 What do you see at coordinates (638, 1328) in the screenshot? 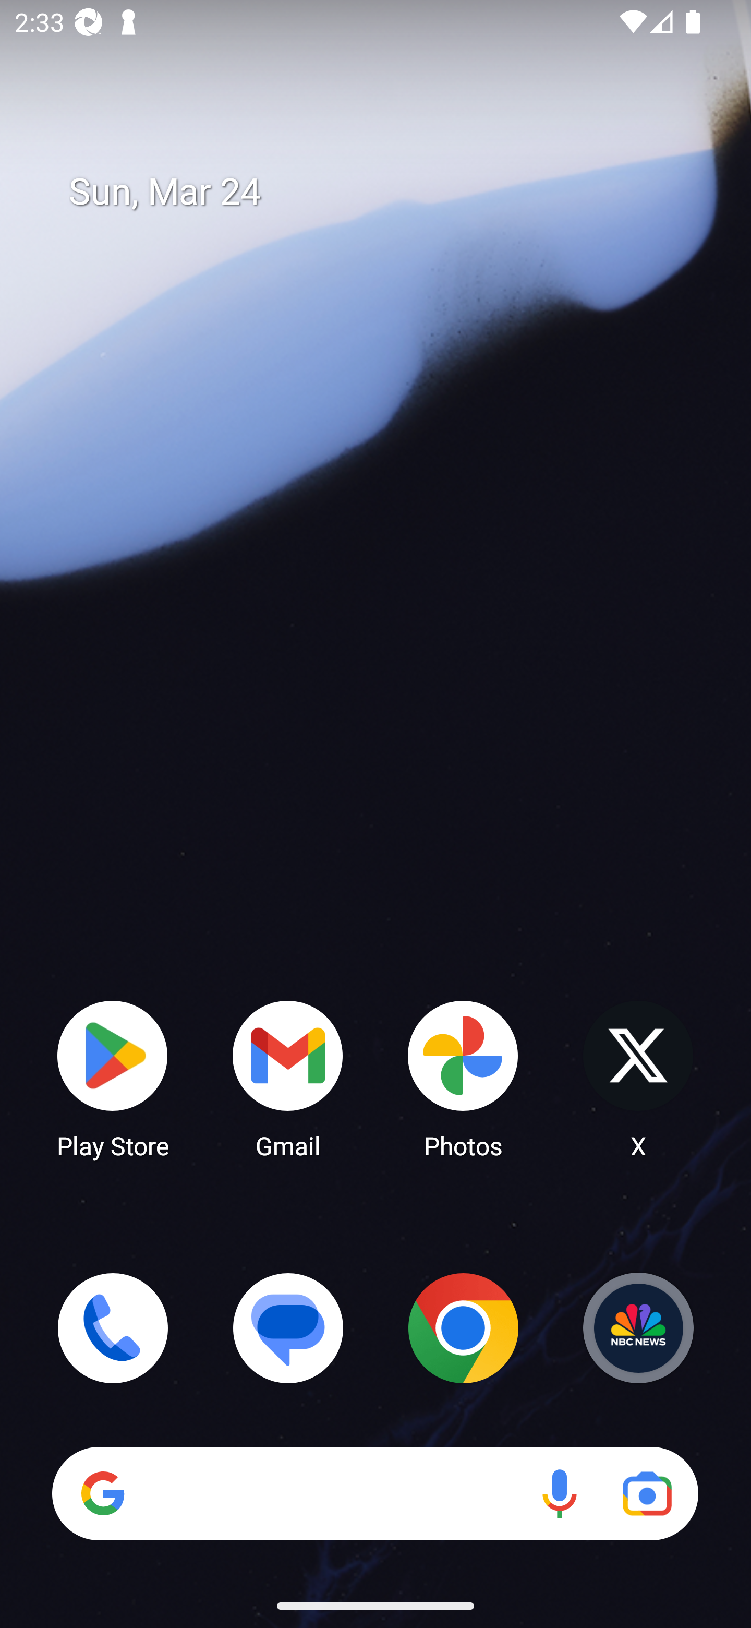
I see `NBC NEWS Predicted app: NBC NEWS` at bounding box center [638, 1328].